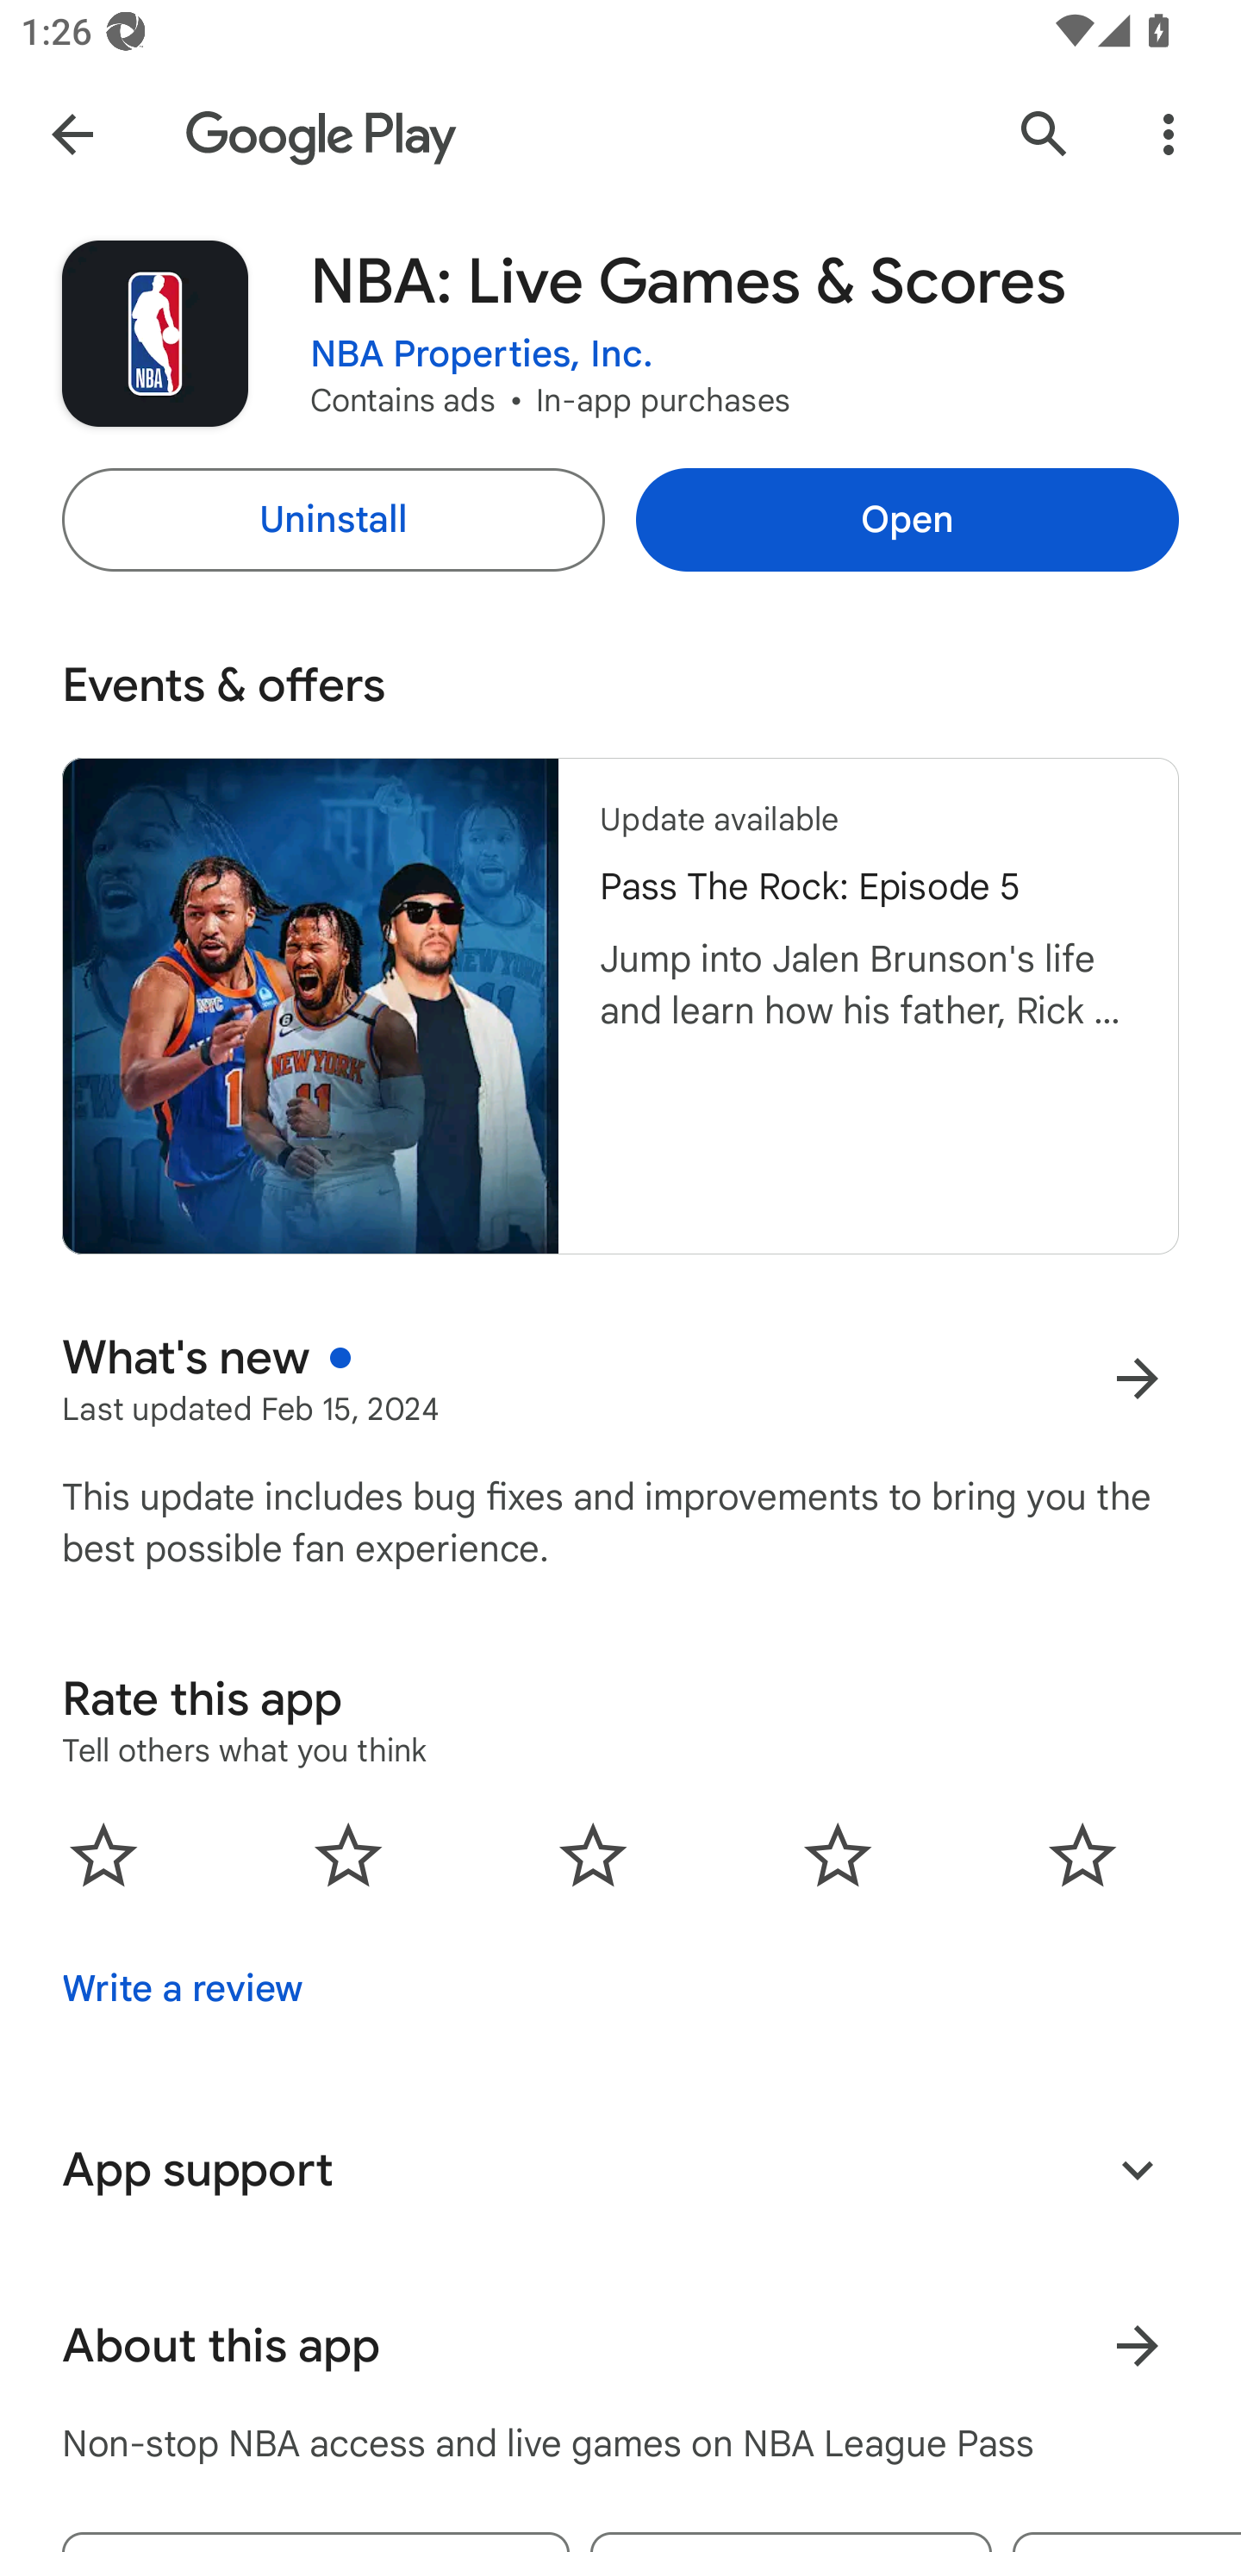 The image size is (1241, 2552). Describe the element at coordinates (72, 133) in the screenshot. I see `Navigate up` at that location.